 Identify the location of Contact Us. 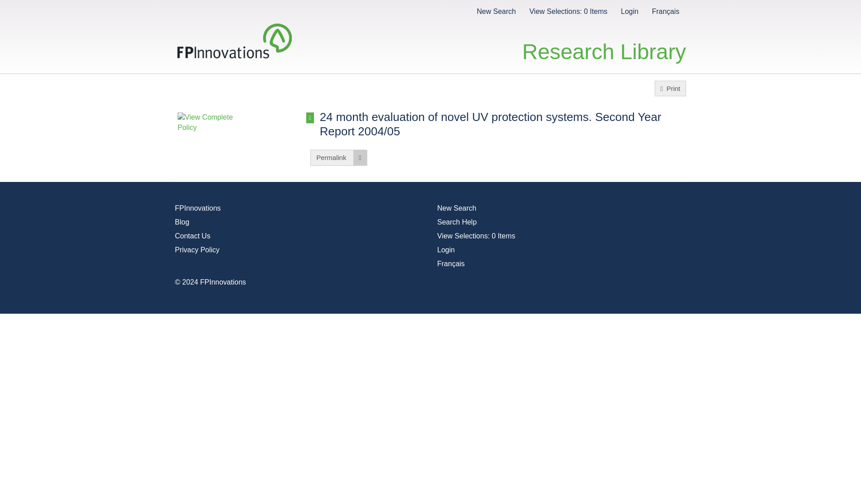
(192, 236).